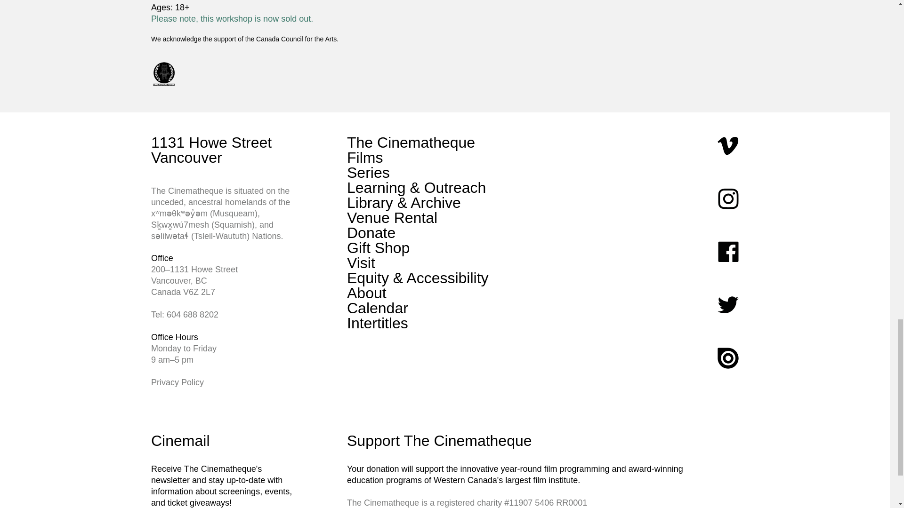 The image size is (904, 508). What do you see at coordinates (411, 142) in the screenshot?
I see `The Cinematheque` at bounding box center [411, 142].